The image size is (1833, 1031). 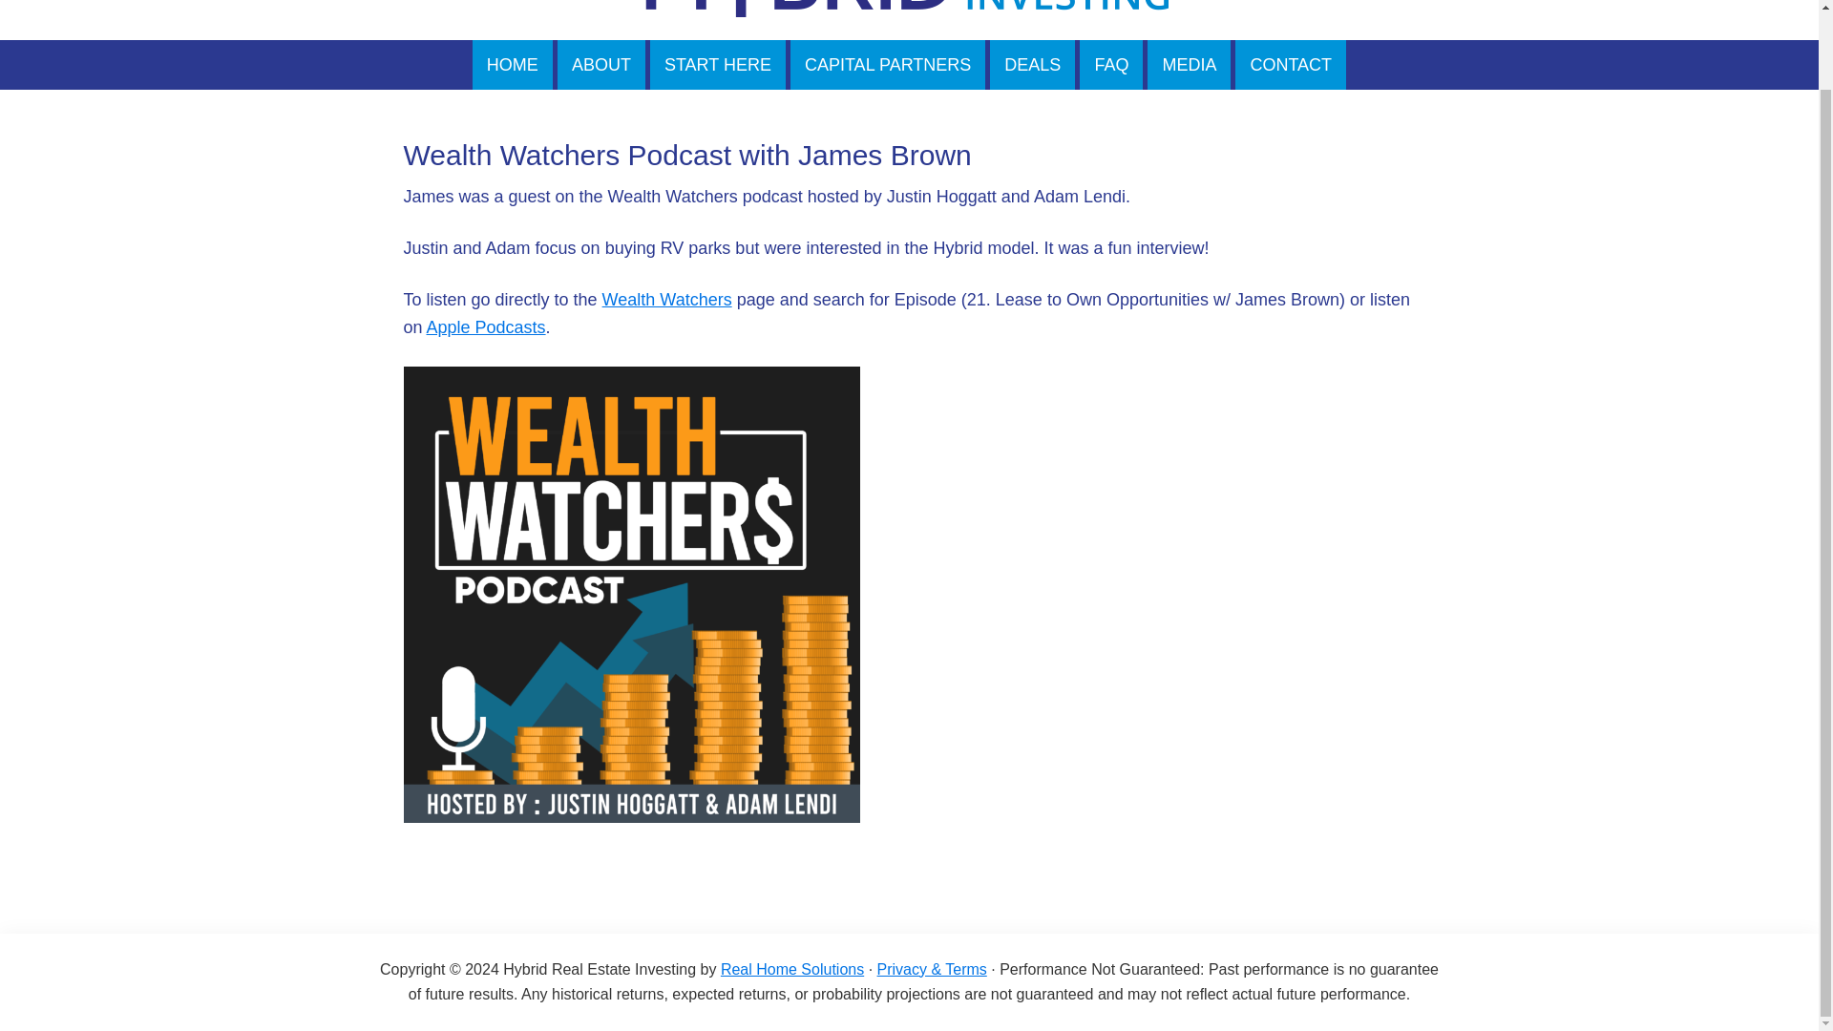 I want to click on CAPITAL PARTNERS, so click(x=888, y=65).